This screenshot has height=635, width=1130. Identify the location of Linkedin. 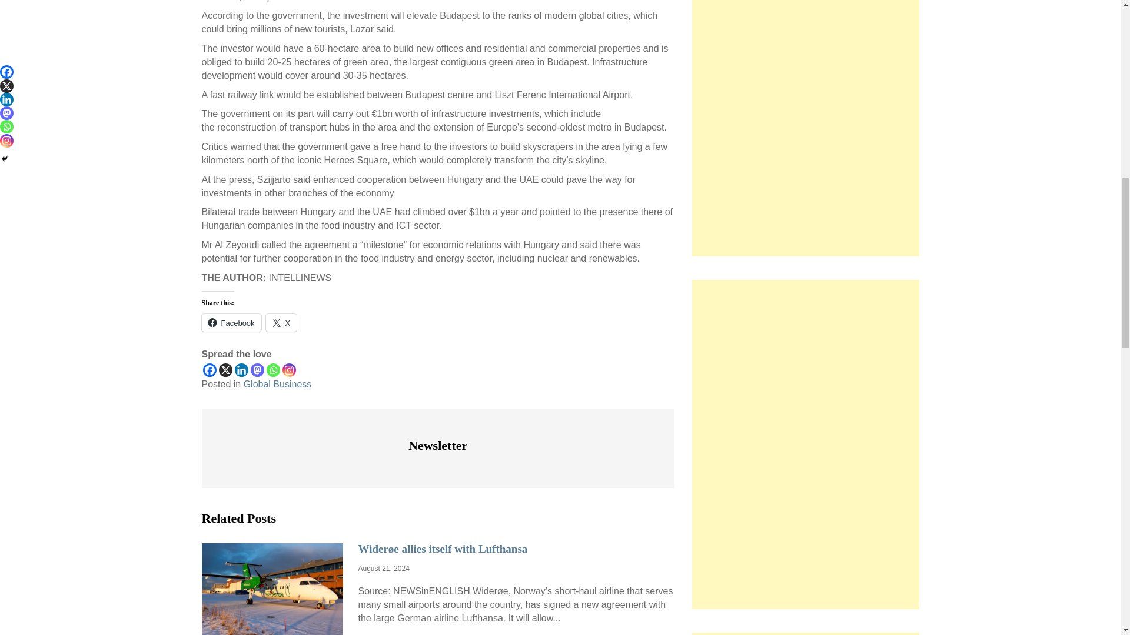
(240, 370).